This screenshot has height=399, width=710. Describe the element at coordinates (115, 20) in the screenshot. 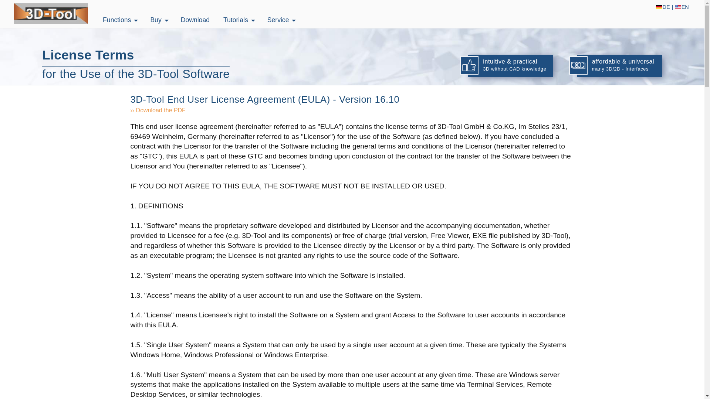

I see `Functions` at that location.